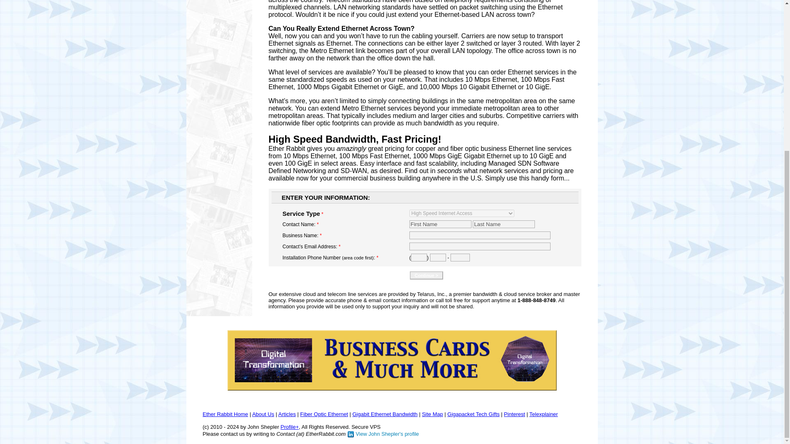  What do you see at coordinates (263, 414) in the screenshot?
I see `About Us` at bounding box center [263, 414].